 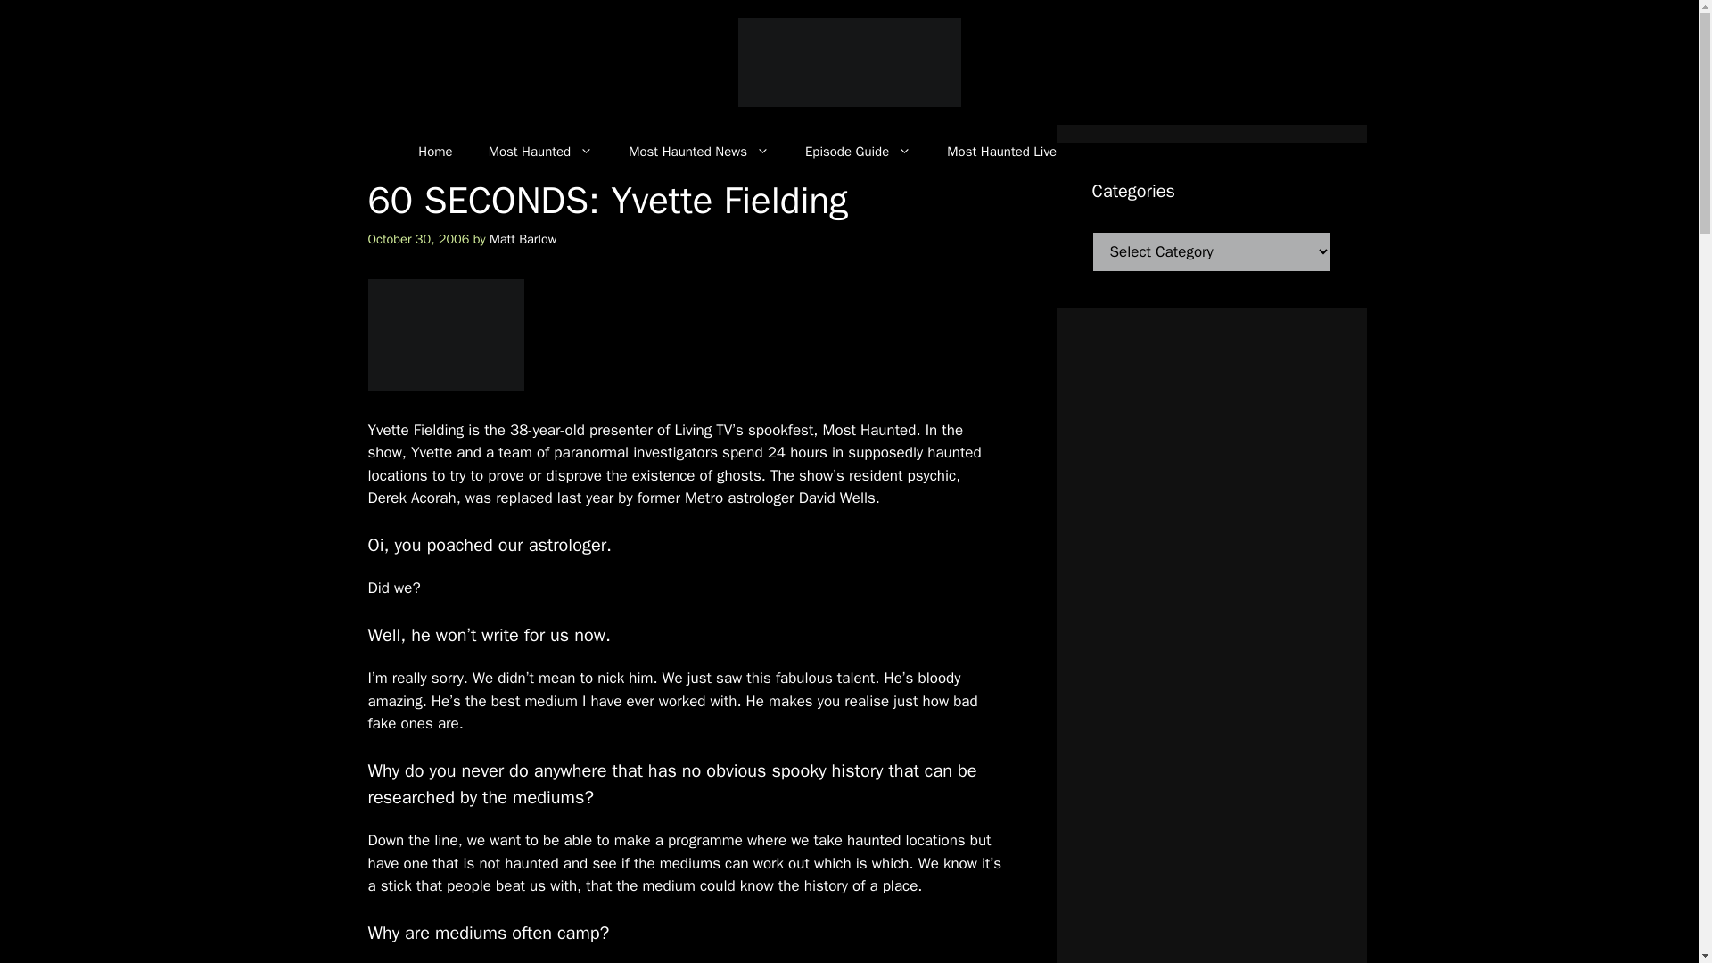 I want to click on Episode Guide, so click(x=858, y=152).